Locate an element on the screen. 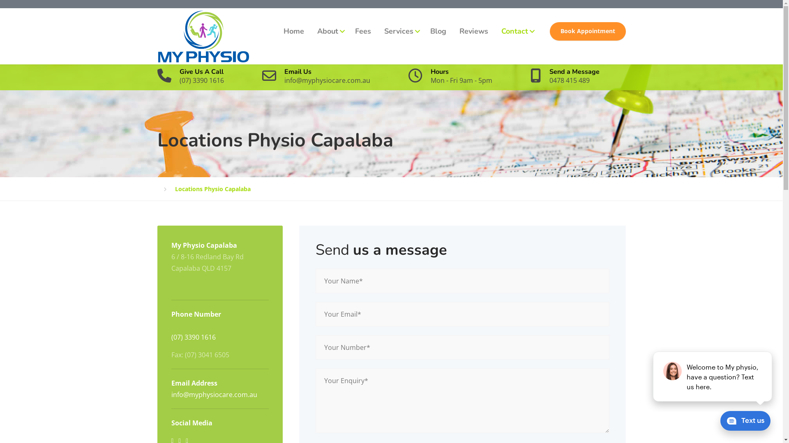  Services is located at coordinates (400, 31).